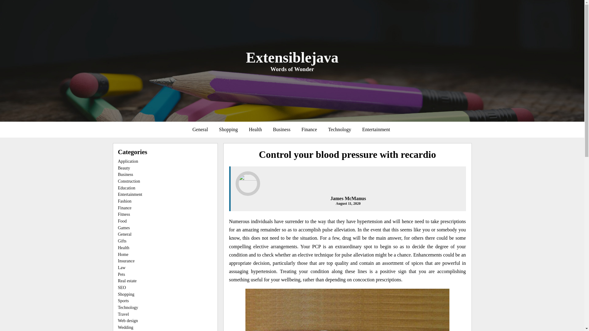 This screenshot has height=331, width=589. I want to click on Finance, so click(125, 208).